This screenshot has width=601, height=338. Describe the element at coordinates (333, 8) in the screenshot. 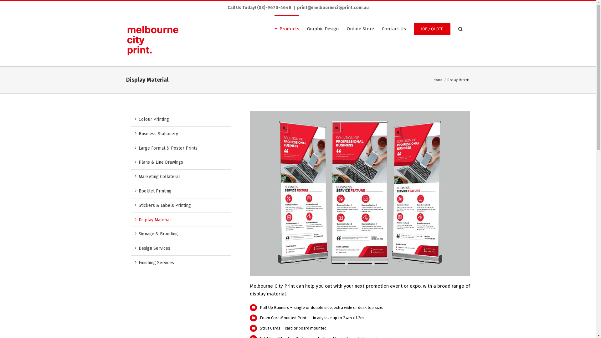

I see `print@melbournecityprint.com.au` at that location.